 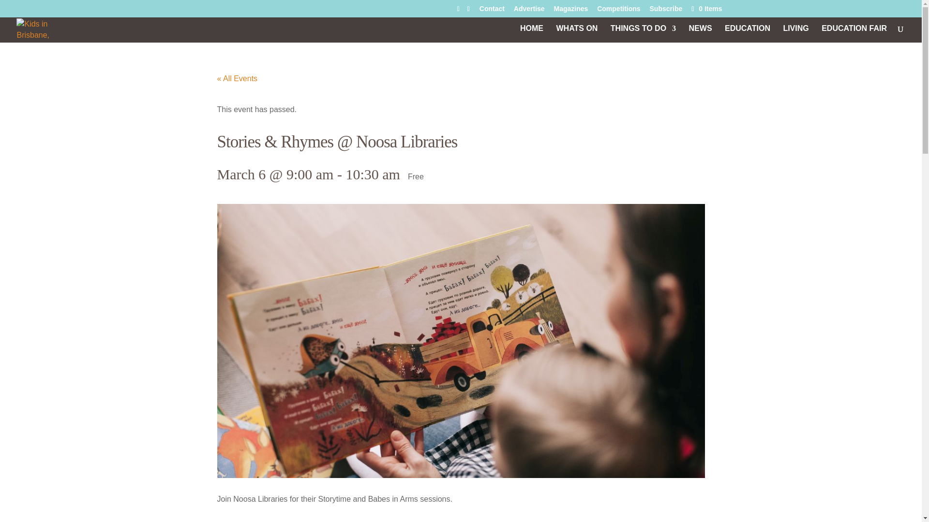 What do you see at coordinates (666, 11) in the screenshot?
I see `Subscribe` at bounding box center [666, 11].